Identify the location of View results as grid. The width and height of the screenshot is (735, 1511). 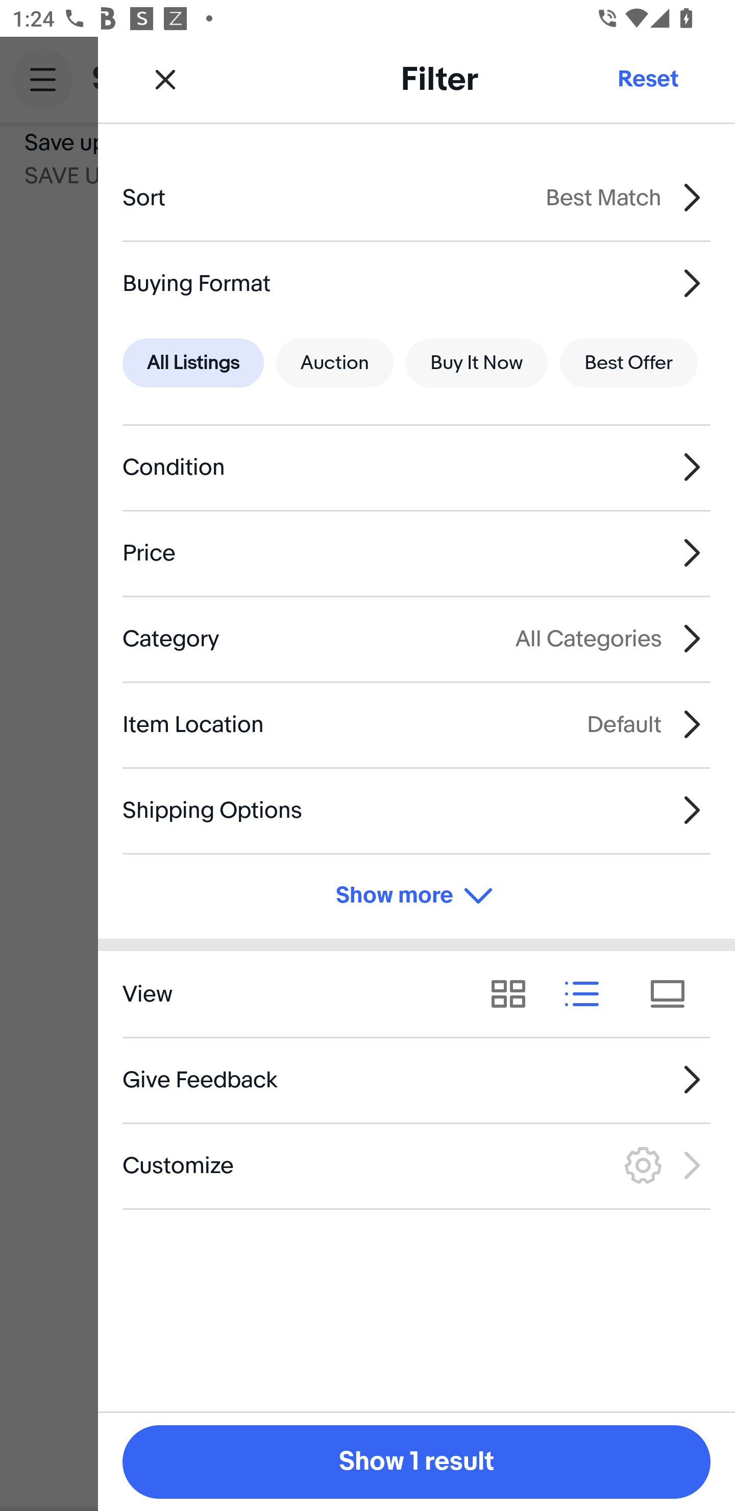
(514, 993).